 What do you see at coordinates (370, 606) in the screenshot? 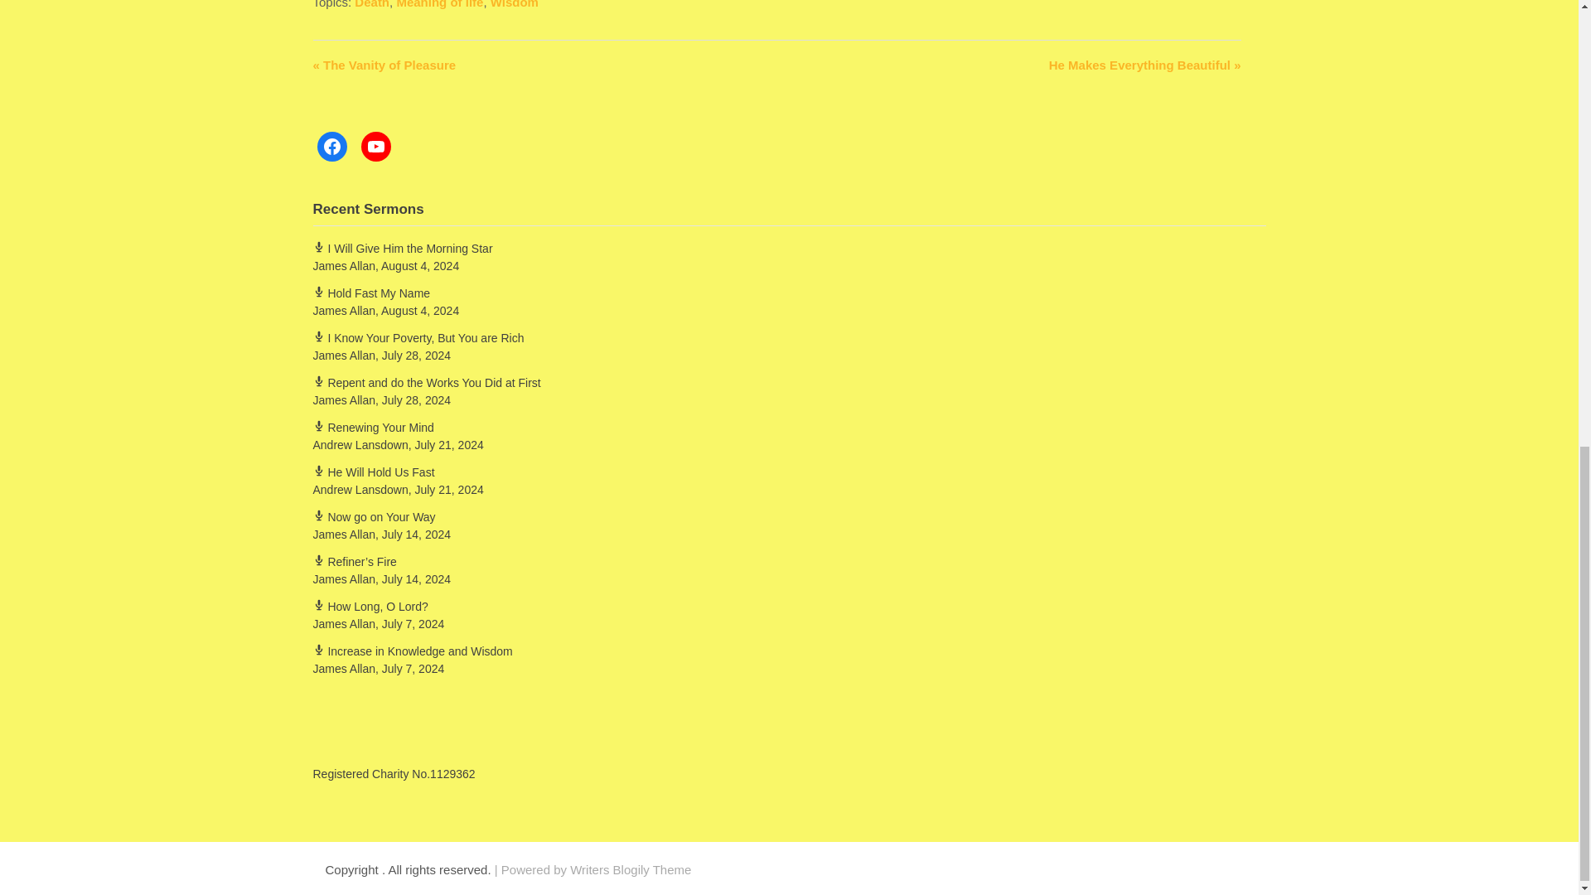
I see `How Long, O Lord?` at bounding box center [370, 606].